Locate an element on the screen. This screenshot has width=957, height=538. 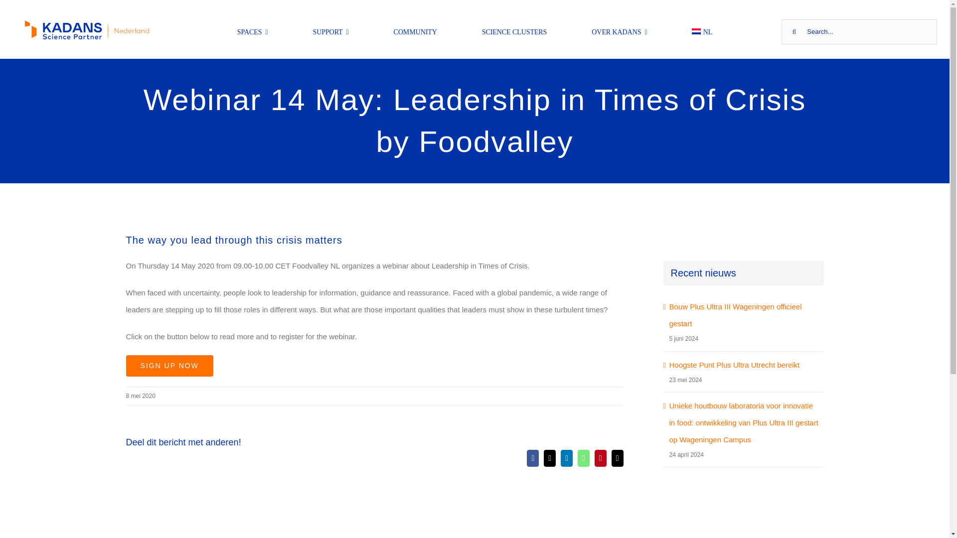
SUPPORT is located at coordinates (330, 31).